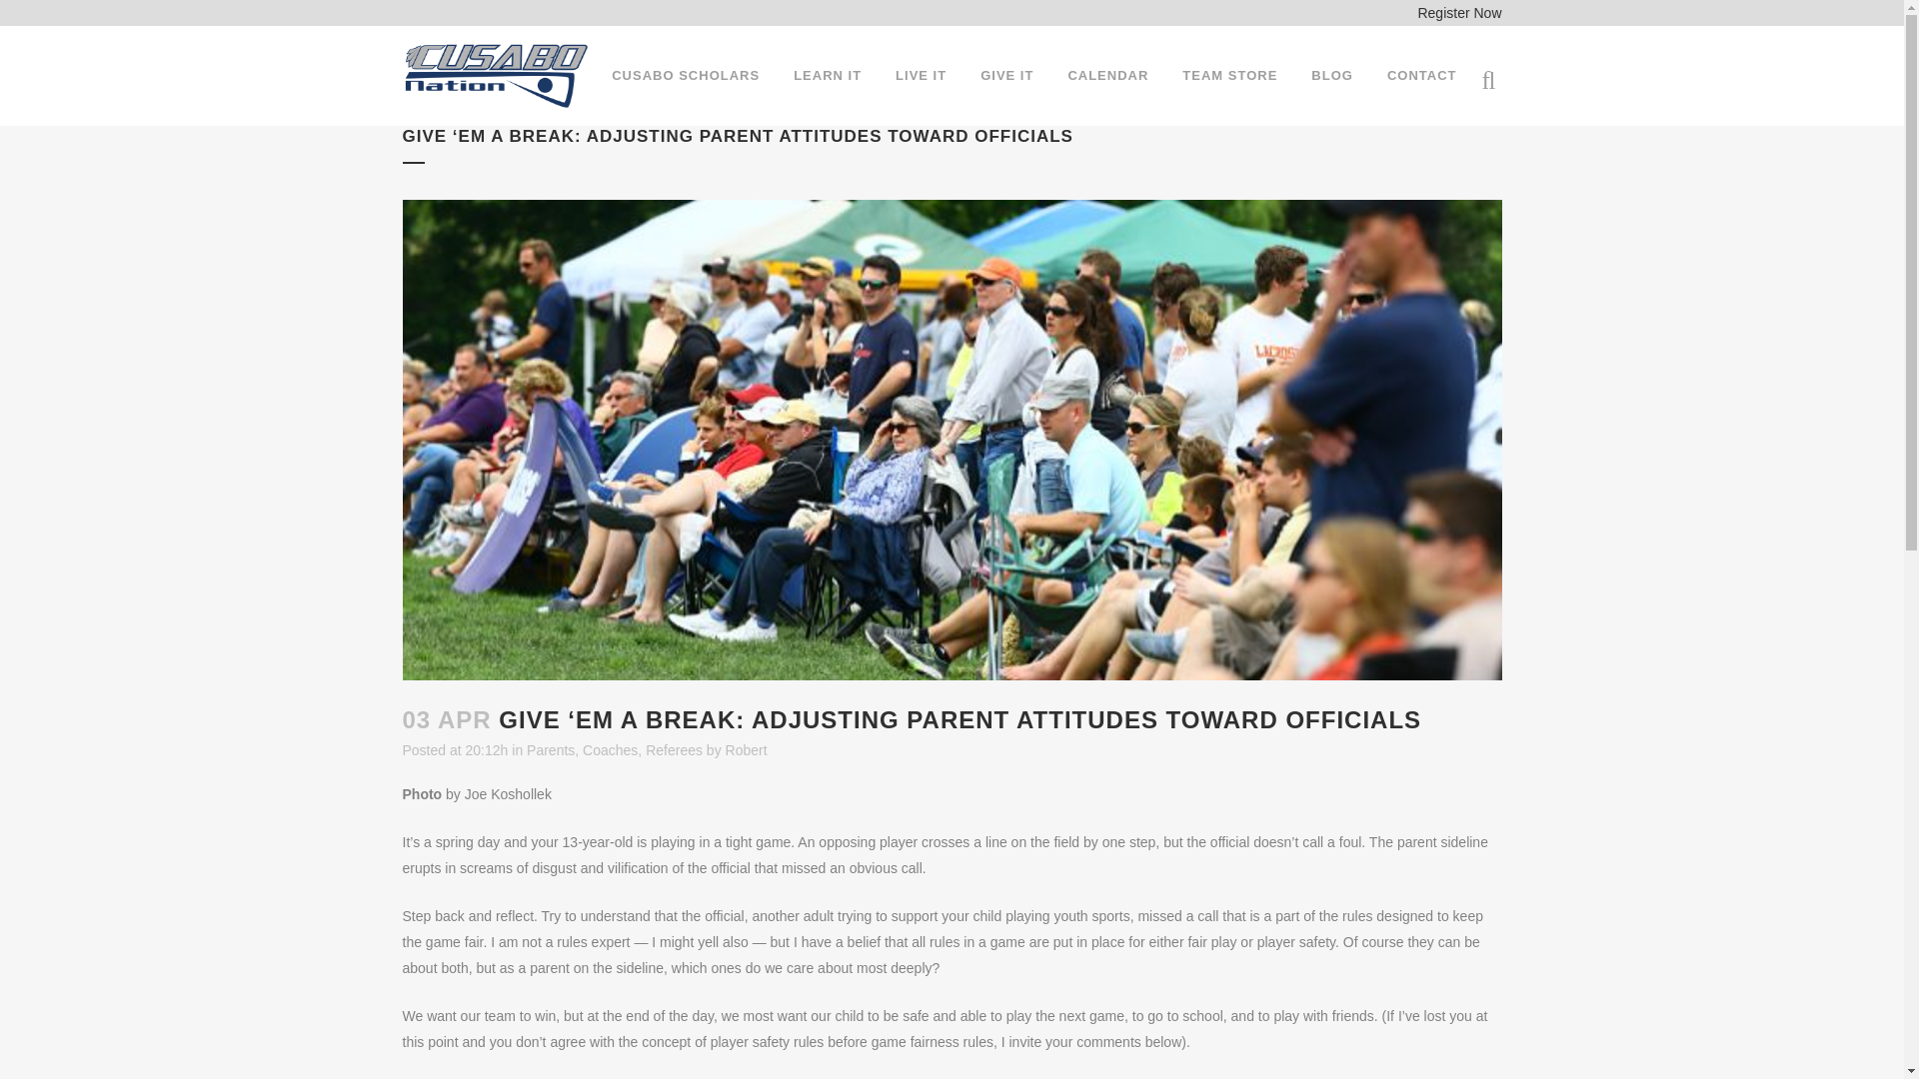  Describe the element at coordinates (1107, 76) in the screenshot. I see `CALENDAR` at that location.